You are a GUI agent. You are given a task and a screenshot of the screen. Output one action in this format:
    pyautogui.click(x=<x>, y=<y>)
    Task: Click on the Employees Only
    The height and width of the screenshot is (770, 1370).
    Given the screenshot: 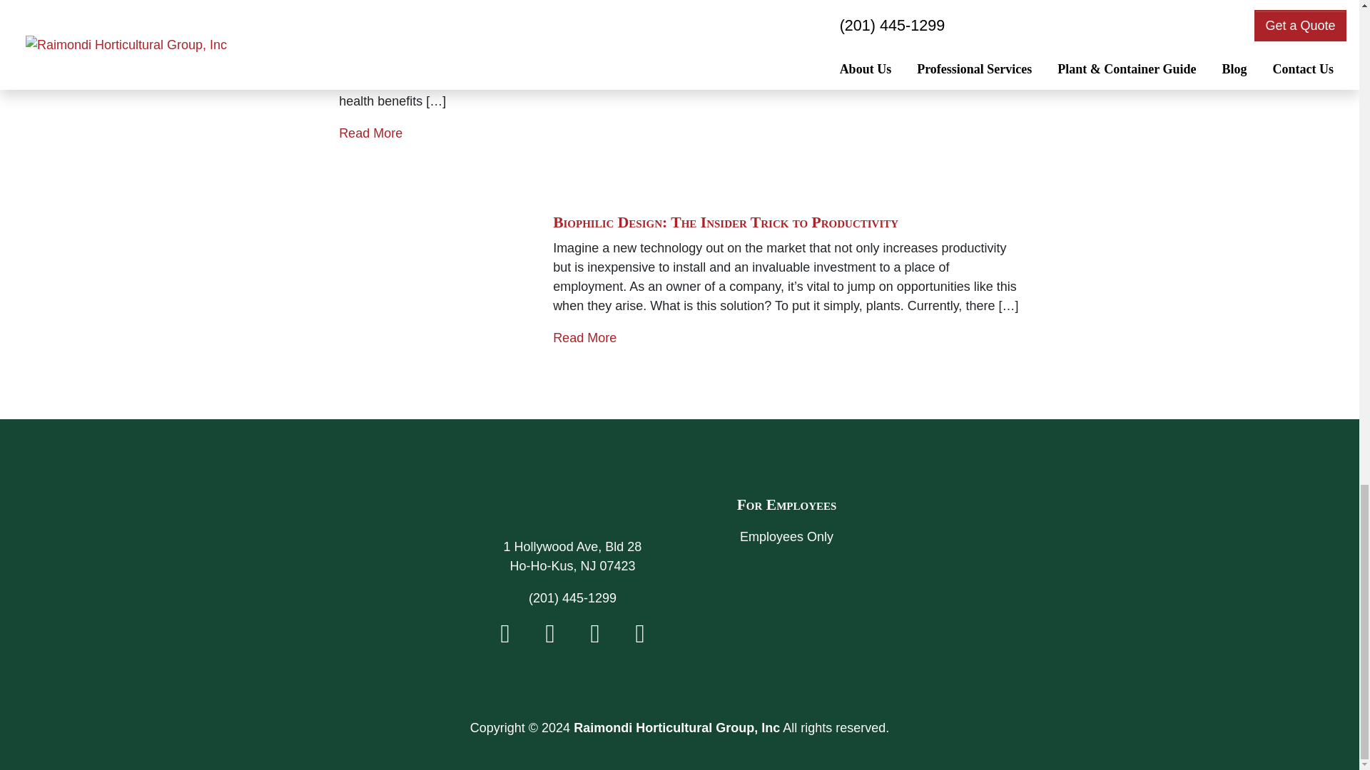 What is the action you would take?
    pyautogui.click(x=786, y=538)
    